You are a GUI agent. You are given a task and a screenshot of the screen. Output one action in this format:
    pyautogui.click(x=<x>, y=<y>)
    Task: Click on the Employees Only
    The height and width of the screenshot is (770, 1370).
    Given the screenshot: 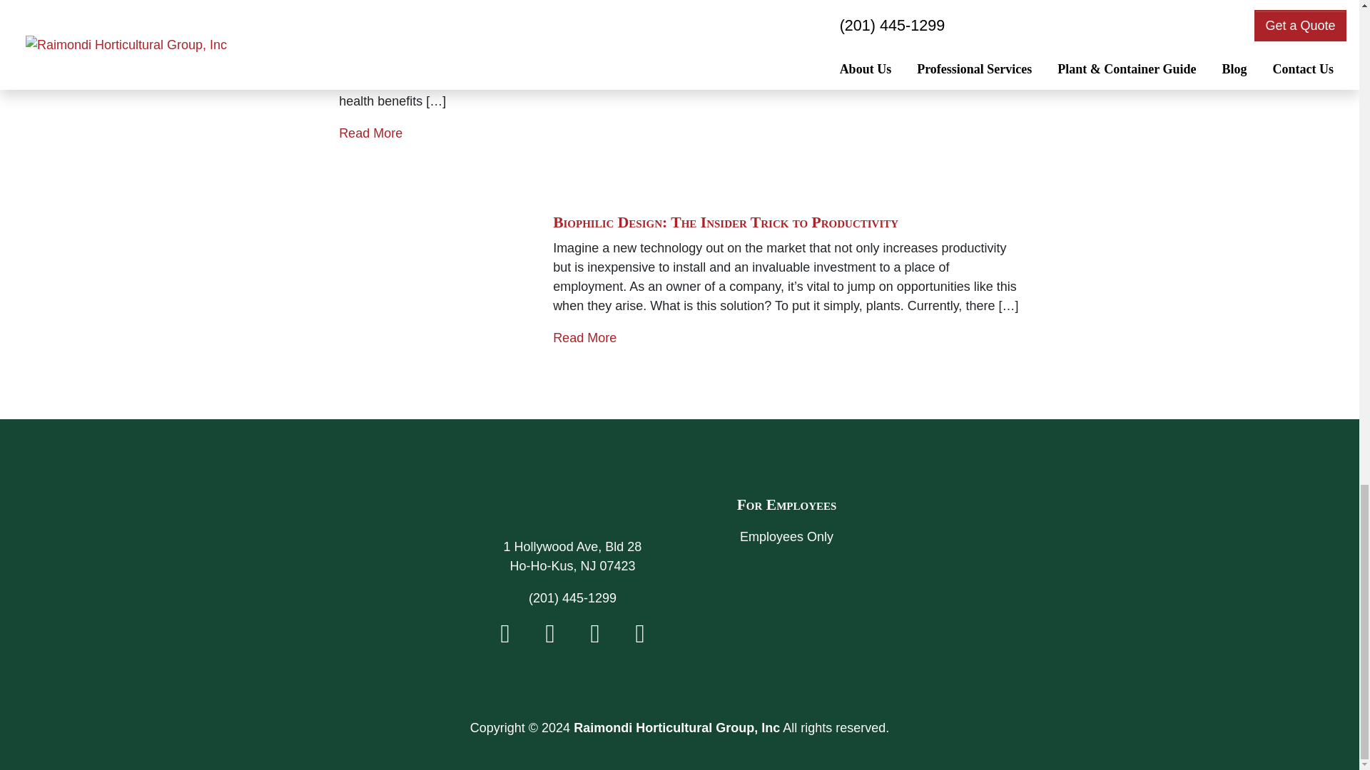 What is the action you would take?
    pyautogui.click(x=786, y=538)
    